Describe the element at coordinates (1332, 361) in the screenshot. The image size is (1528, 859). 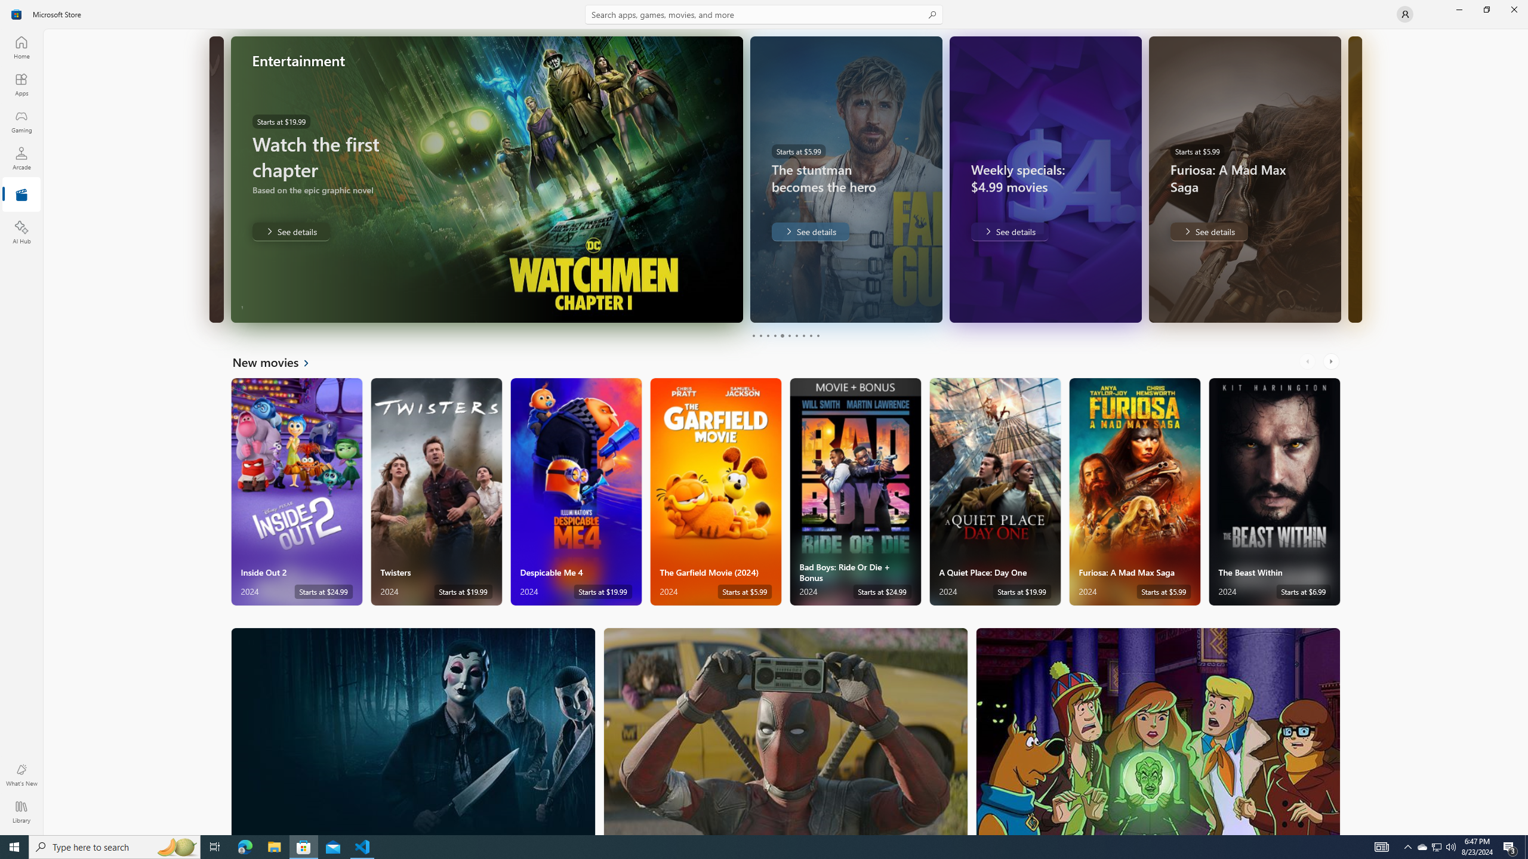
I see `AutomationID: RightScrollButton` at that location.